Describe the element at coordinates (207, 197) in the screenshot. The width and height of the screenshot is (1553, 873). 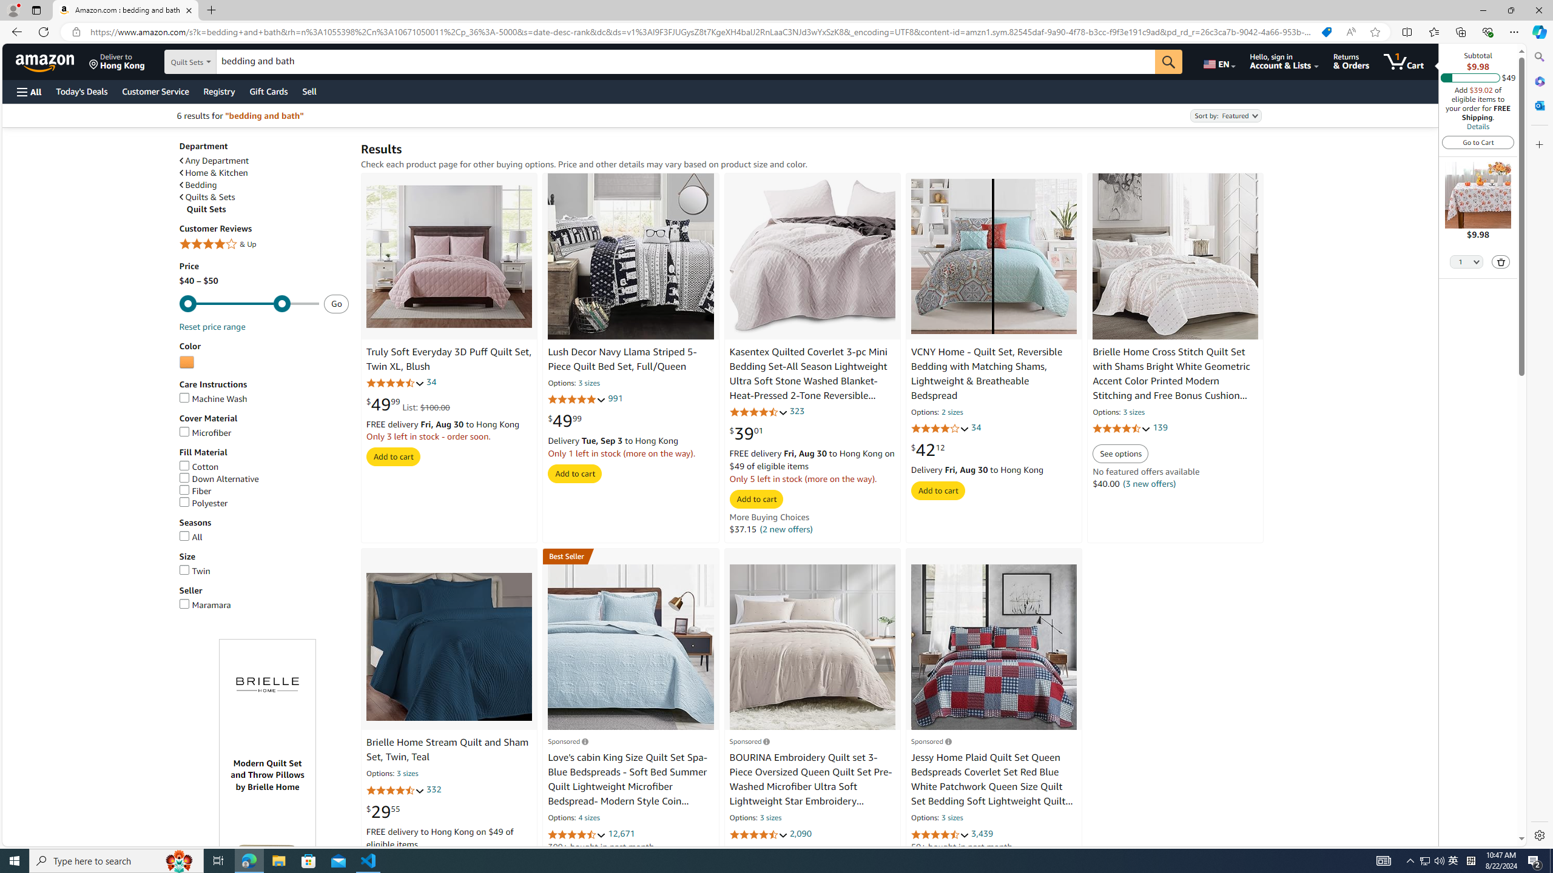
I see `Quilts & Sets` at that location.